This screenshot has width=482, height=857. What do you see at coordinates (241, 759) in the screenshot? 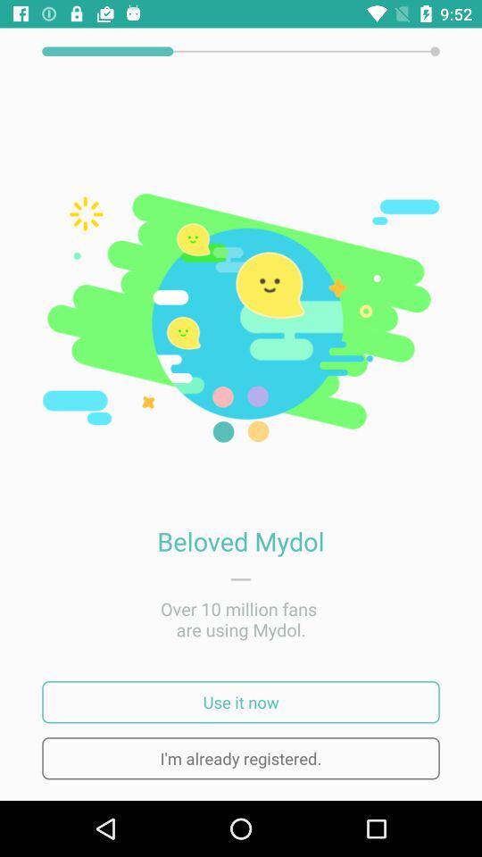
I see `tap i m already` at bounding box center [241, 759].